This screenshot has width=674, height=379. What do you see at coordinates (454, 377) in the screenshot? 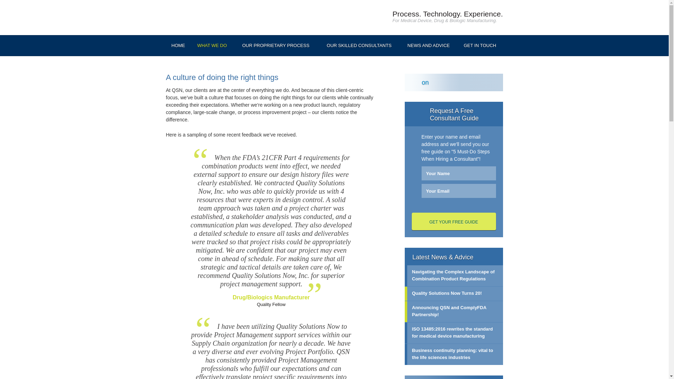
I see `search-field` at bounding box center [454, 377].